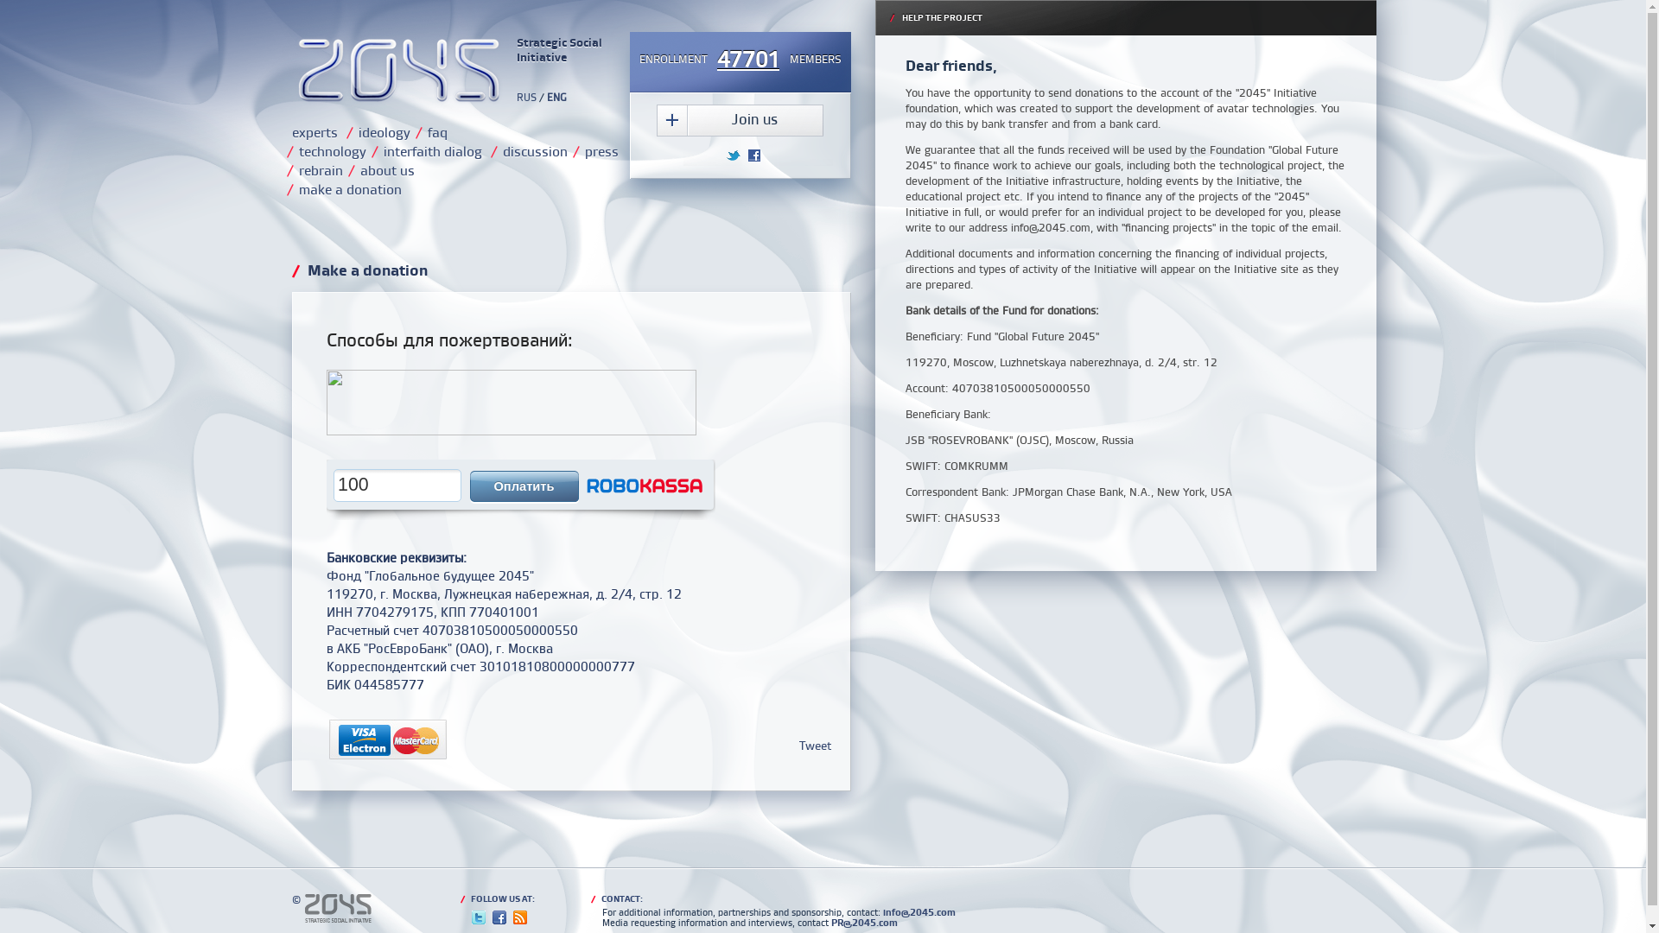 The width and height of the screenshot is (1659, 933). What do you see at coordinates (919, 912) in the screenshot?
I see `info@2045.com` at bounding box center [919, 912].